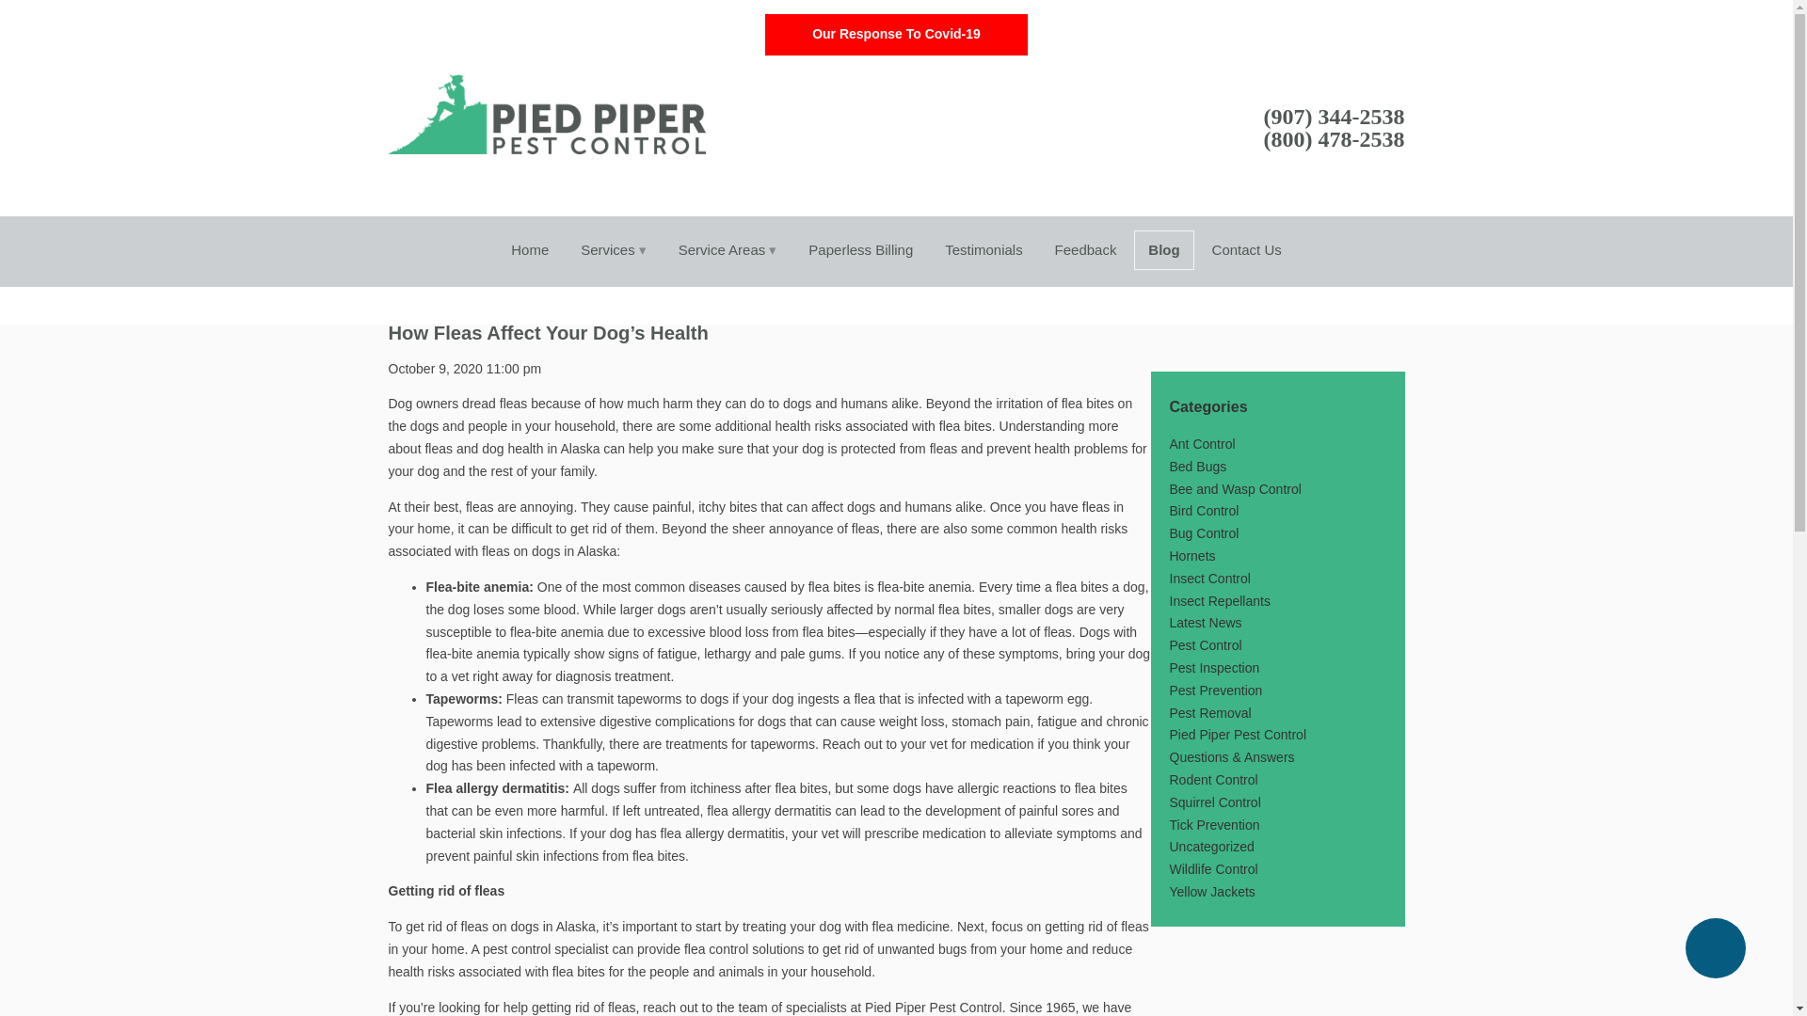 The height and width of the screenshot is (1016, 1807). Describe the element at coordinates (614, 250) in the screenshot. I see `Learn more about our pest control services!` at that location.